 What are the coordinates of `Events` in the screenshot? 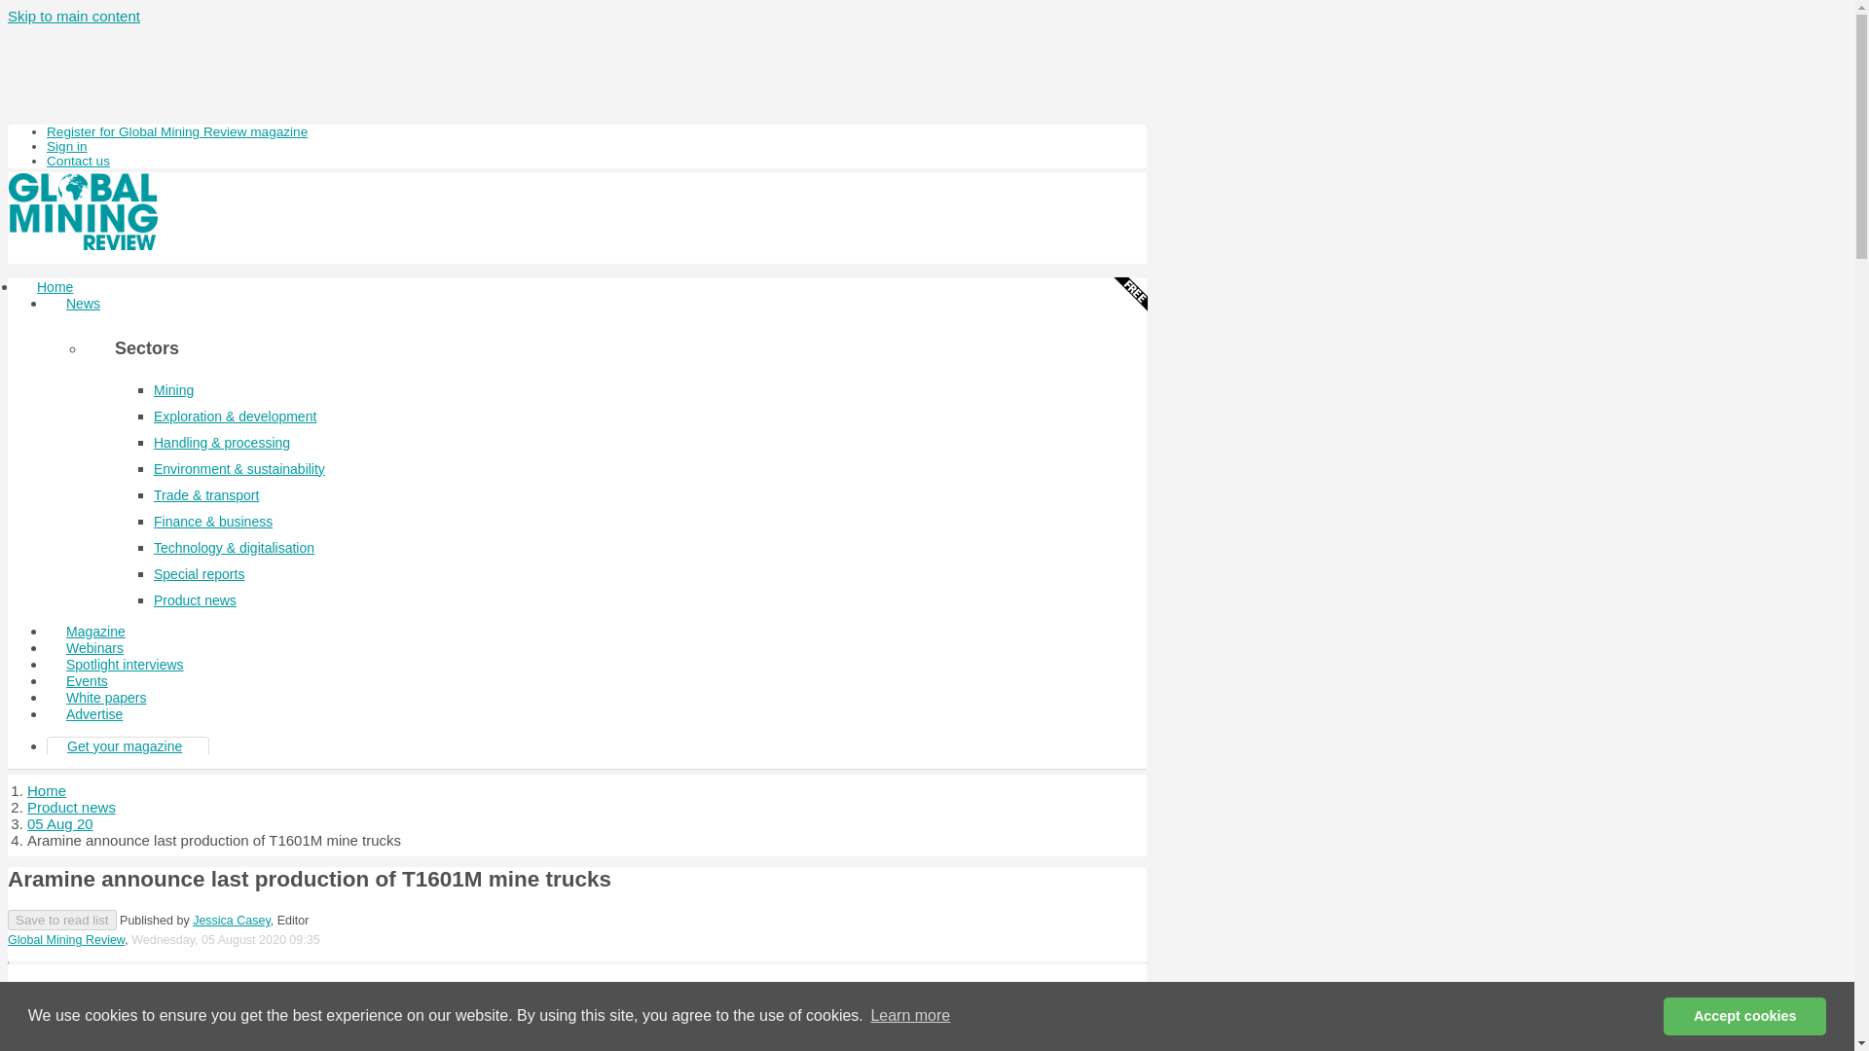 It's located at (87, 681).